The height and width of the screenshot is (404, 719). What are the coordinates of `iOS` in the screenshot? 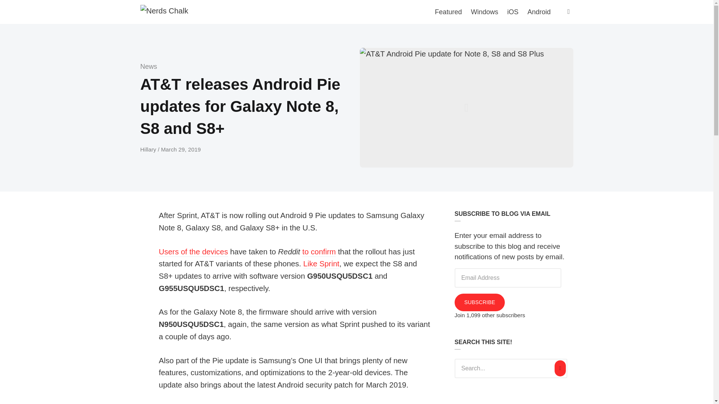 It's located at (512, 12).